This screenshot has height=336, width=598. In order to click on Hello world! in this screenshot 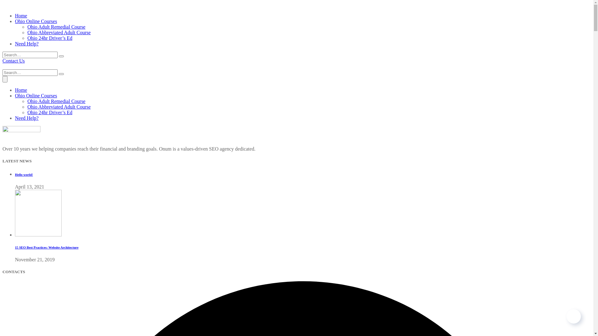, I will do `click(24, 175)`.